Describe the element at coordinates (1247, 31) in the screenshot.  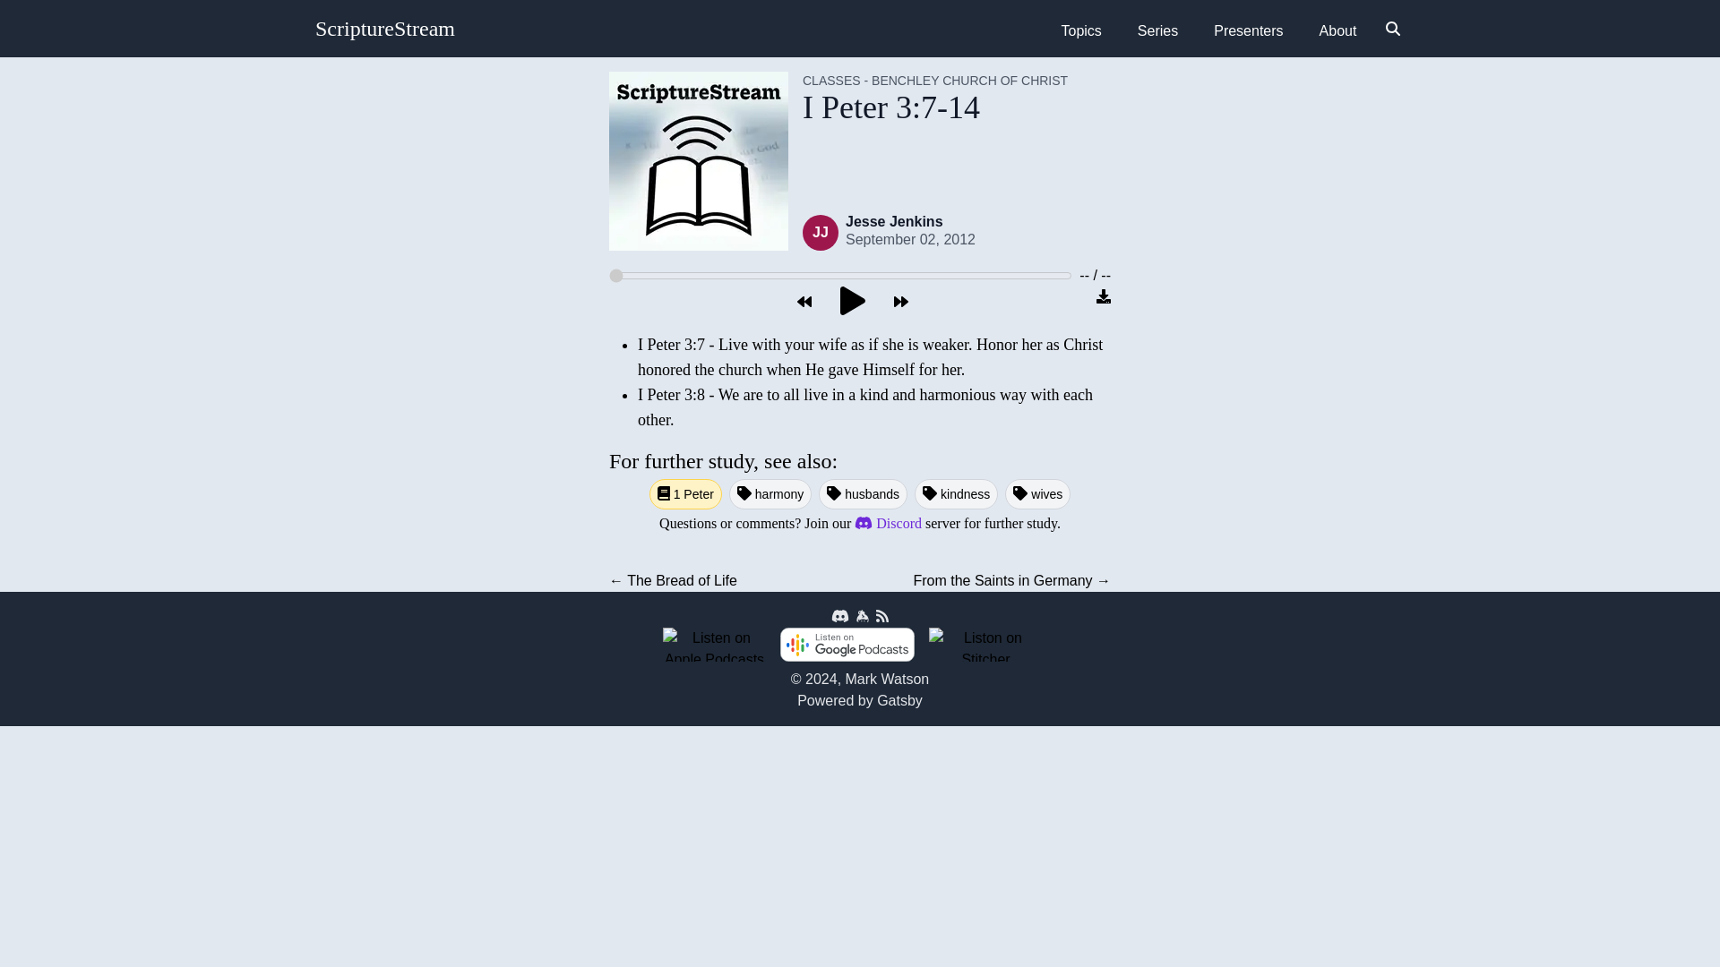
I see `Presenters` at that location.